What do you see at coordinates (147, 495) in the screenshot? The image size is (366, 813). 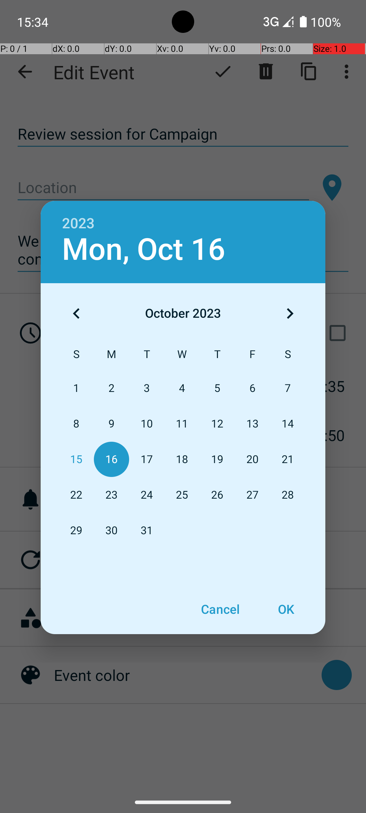 I see `24` at bounding box center [147, 495].